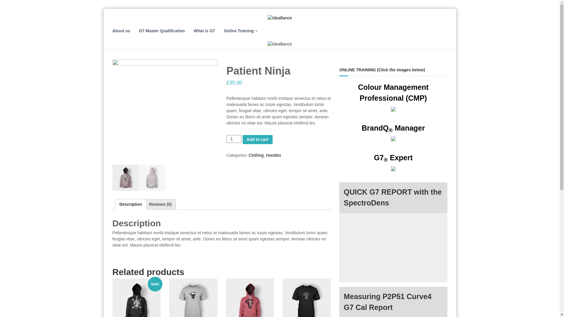  I want to click on Skip to content, so click(103, 9).